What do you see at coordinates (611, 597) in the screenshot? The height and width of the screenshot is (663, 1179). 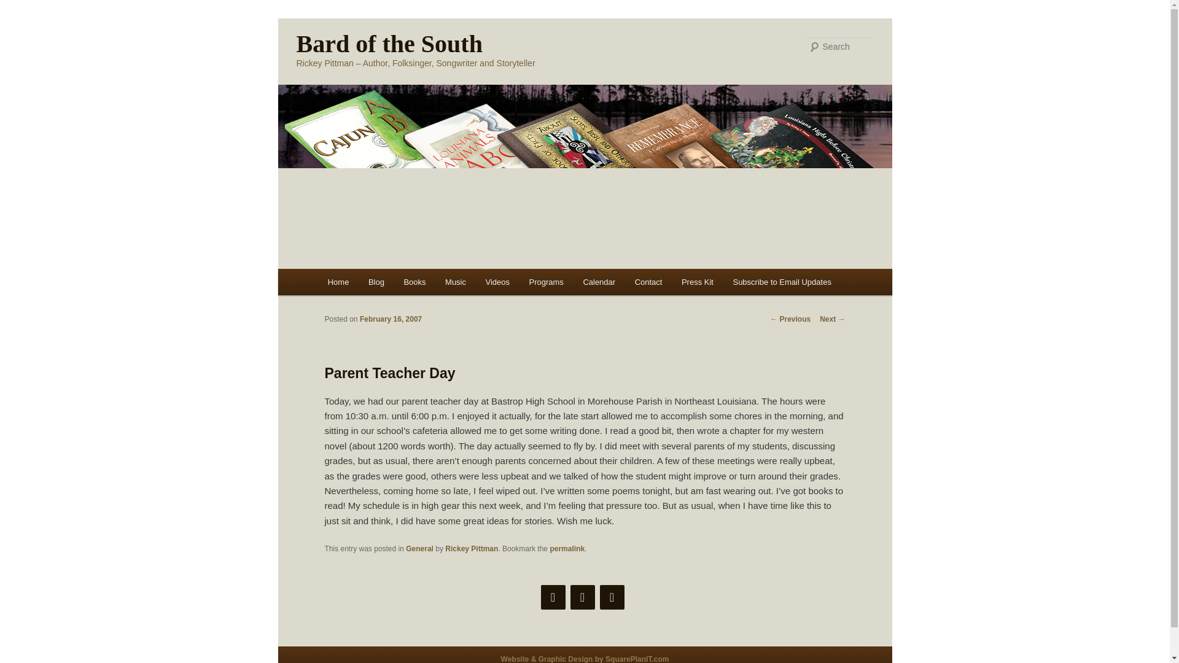 I see `YouTube` at bounding box center [611, 597].